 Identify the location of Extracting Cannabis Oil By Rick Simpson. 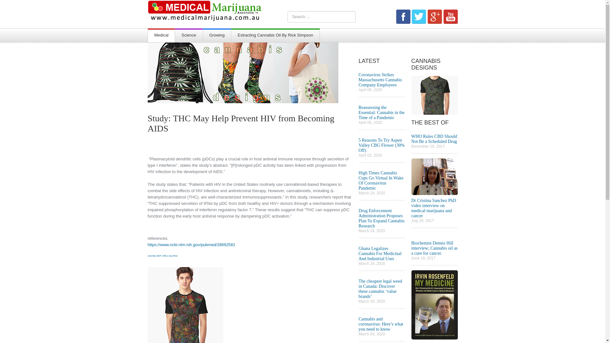
(275, 36).